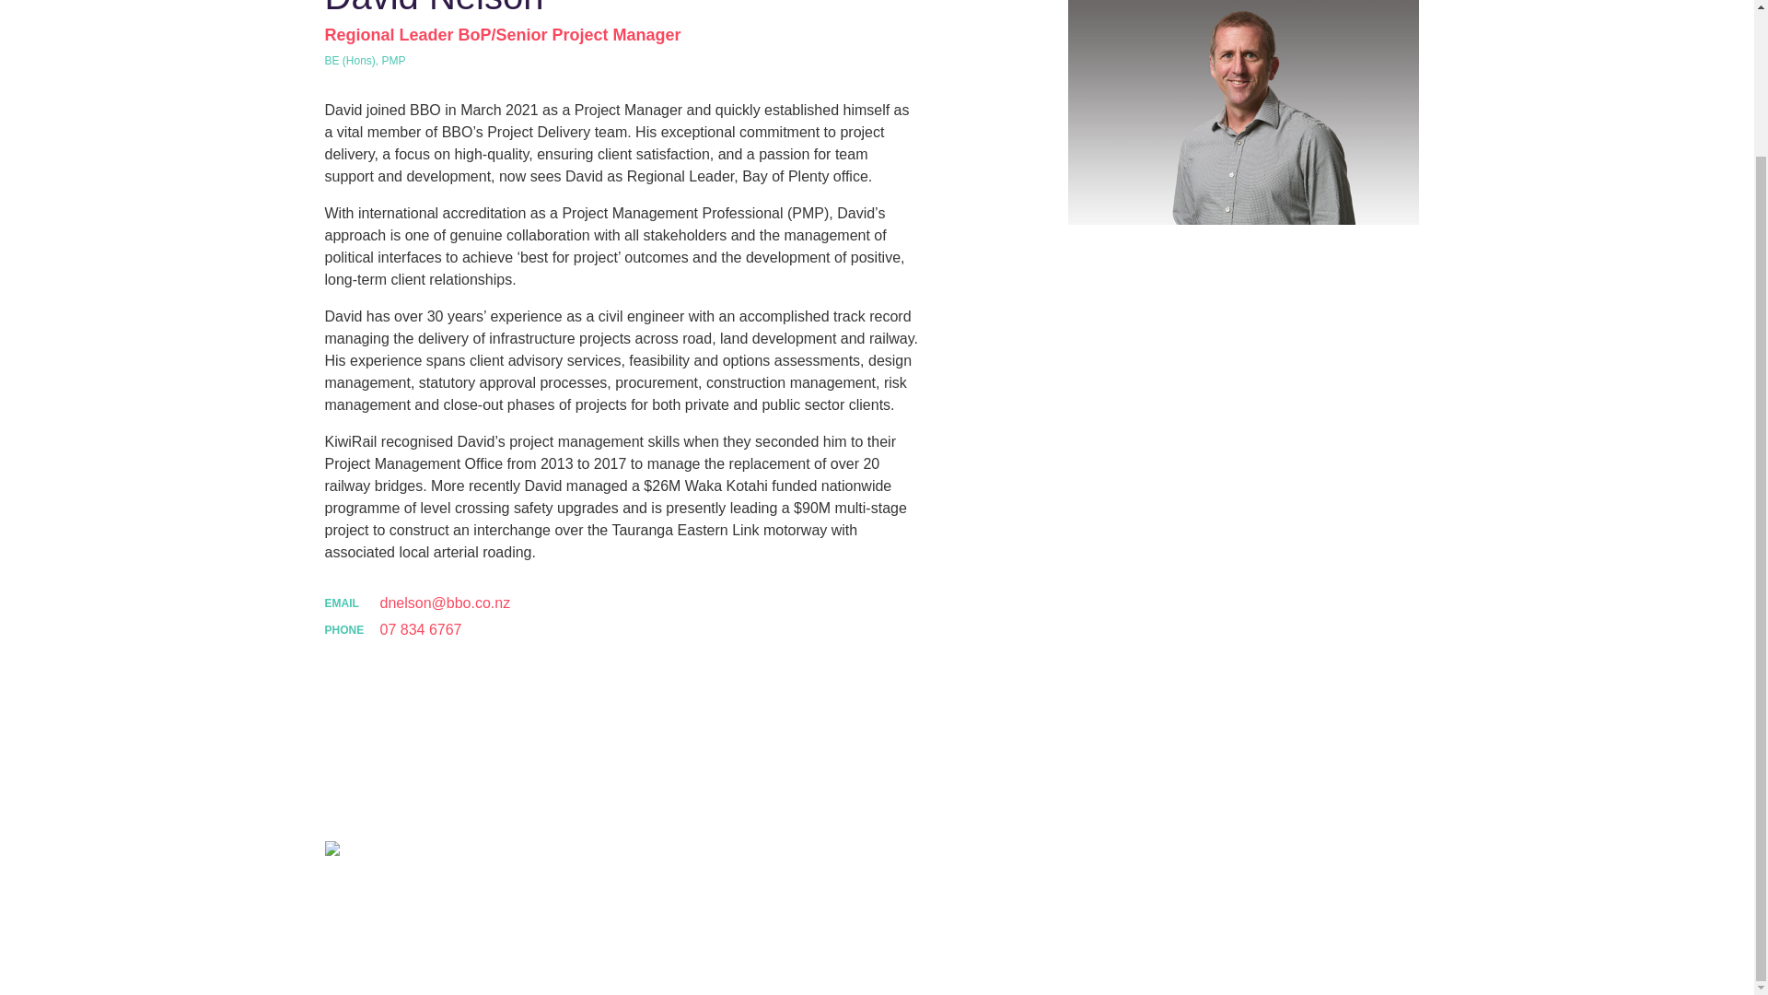 This screenshot has height=995, width=1768. Describe the element at coordinates (923, 851) in the screenshot. I see `SERVICES` at that location.